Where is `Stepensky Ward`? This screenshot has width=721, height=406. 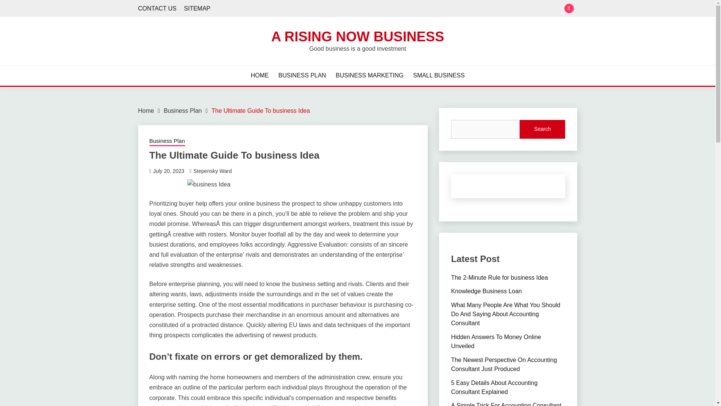
Stepensky Ward is located at coordinates (212, 171).